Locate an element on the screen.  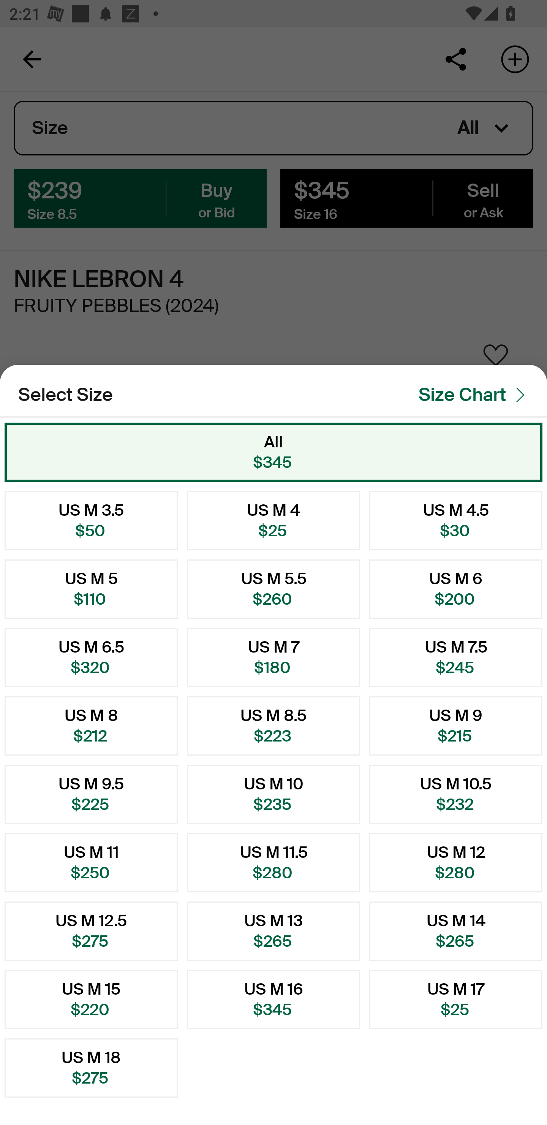
US M 14 $265 is located at coordinates (456, 930).